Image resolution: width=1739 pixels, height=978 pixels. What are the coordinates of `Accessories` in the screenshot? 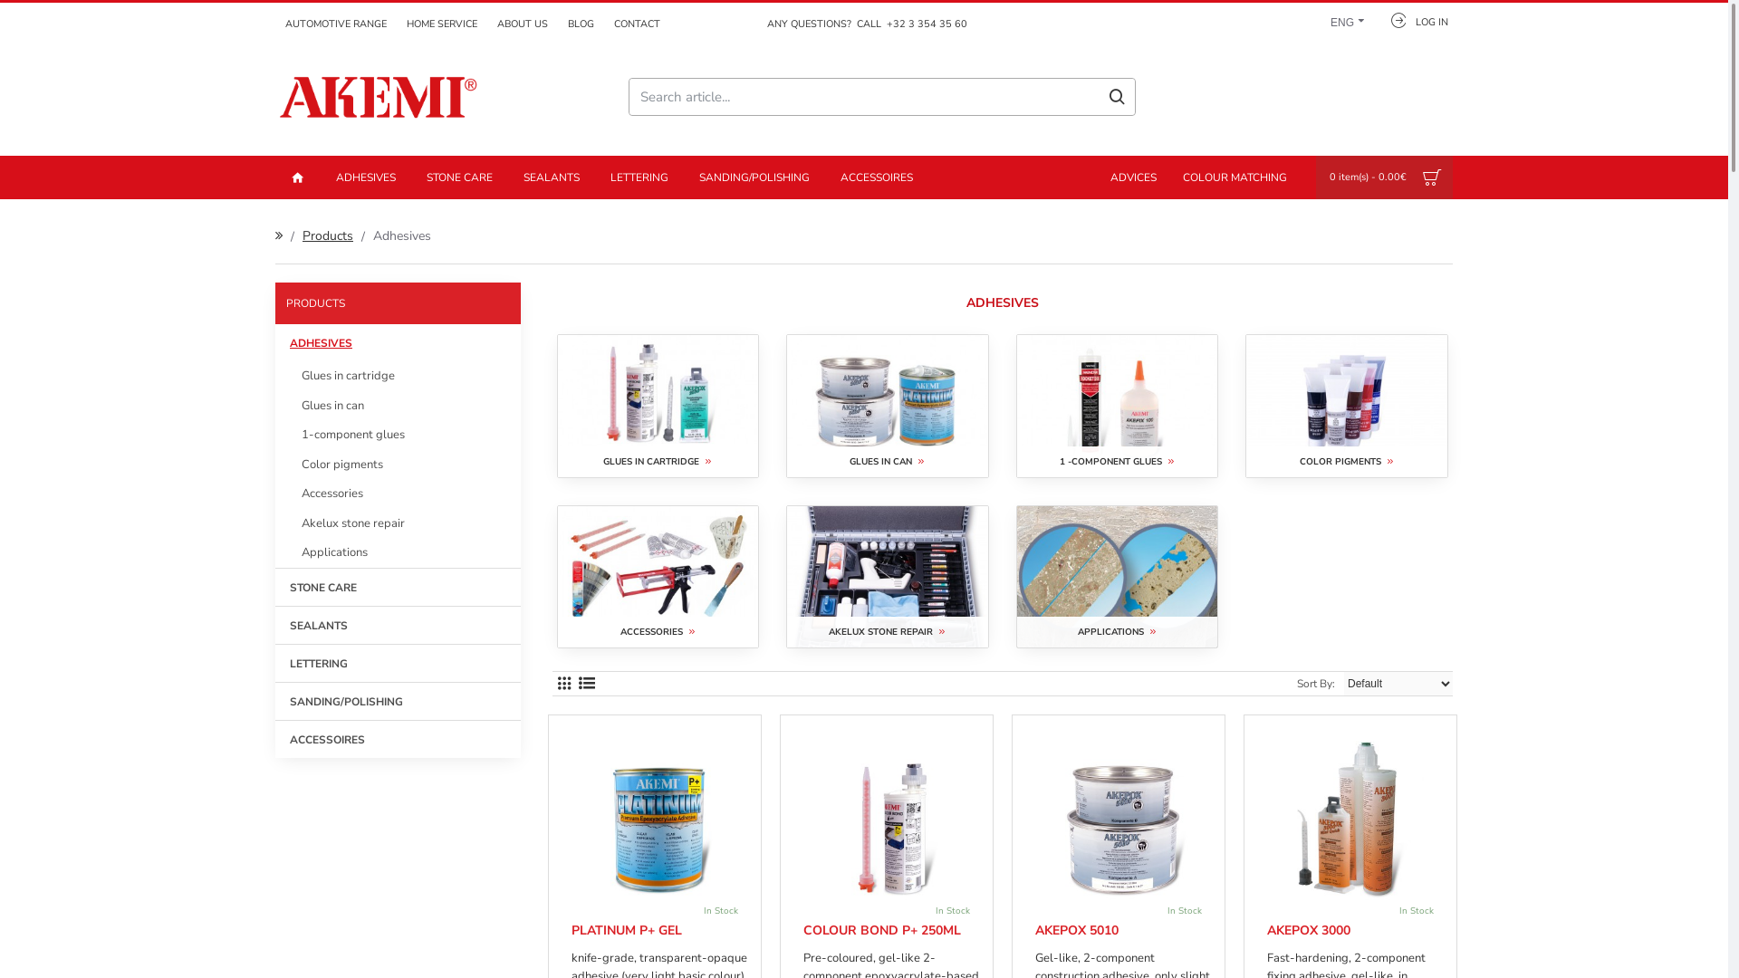 It's located at (399, 494).